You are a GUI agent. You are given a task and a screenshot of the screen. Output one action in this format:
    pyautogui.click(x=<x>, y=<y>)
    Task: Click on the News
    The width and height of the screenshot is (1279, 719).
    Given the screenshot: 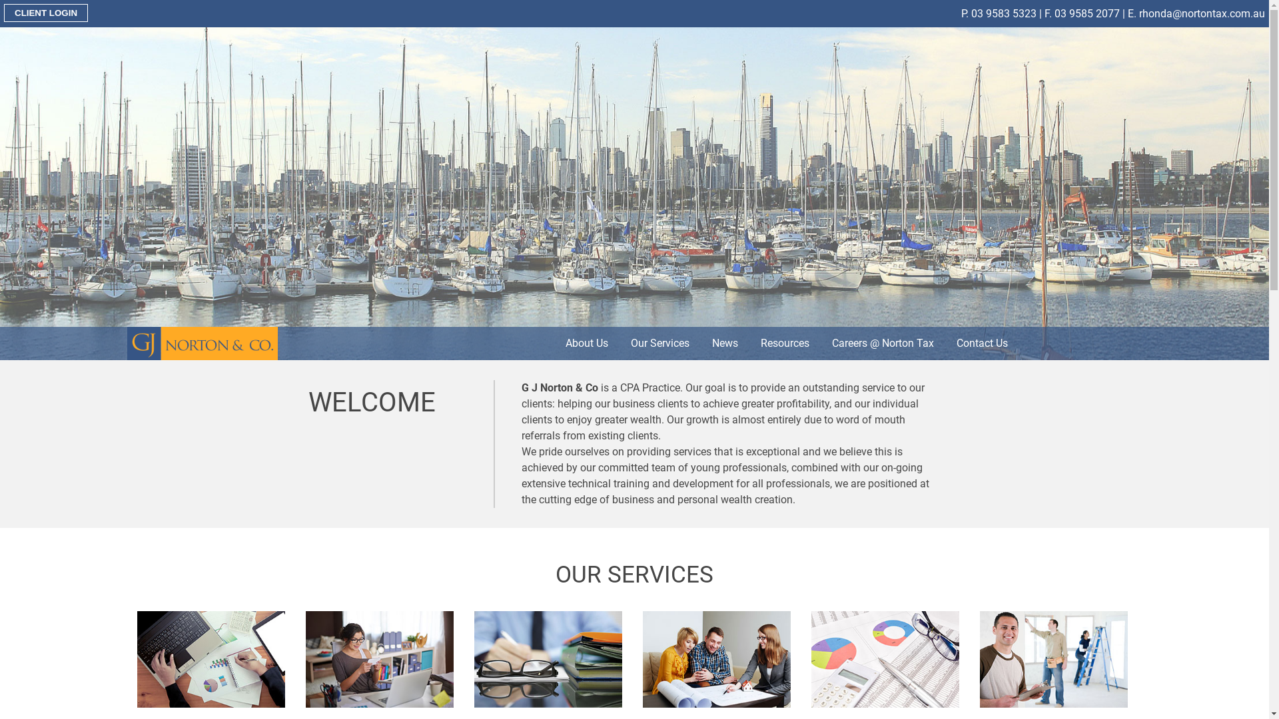 What is the action you would take?
    pyautogui.click(x=725, y=344)
    